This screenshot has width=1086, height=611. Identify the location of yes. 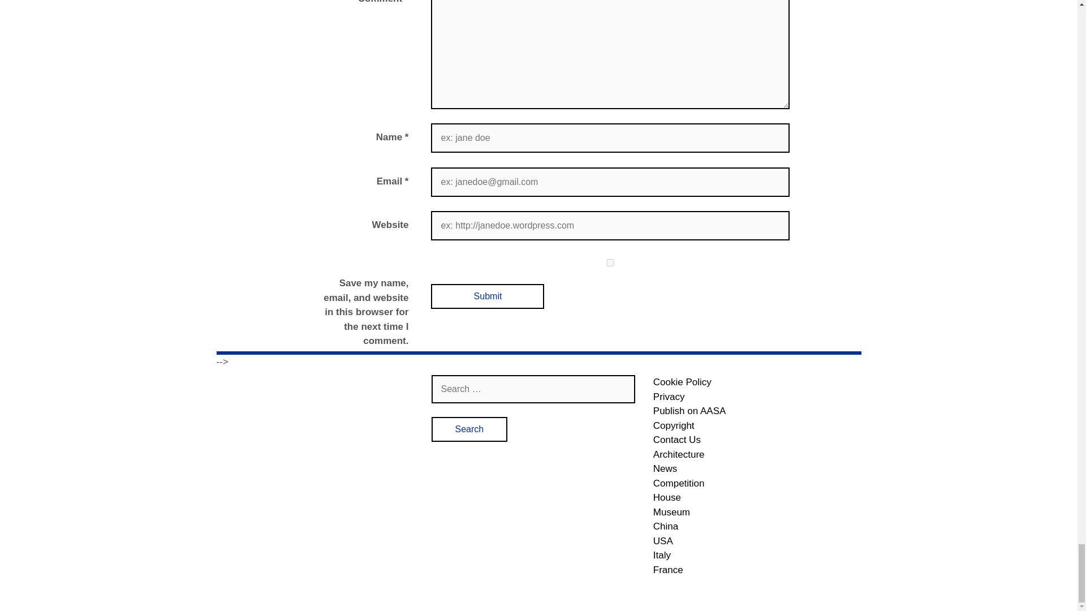
(610, 263).